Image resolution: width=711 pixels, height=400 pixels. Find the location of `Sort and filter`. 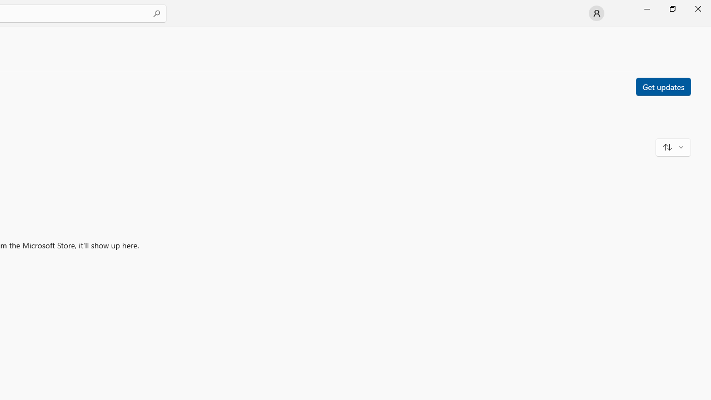

Sort and filter is located at coordinates (673, 147).